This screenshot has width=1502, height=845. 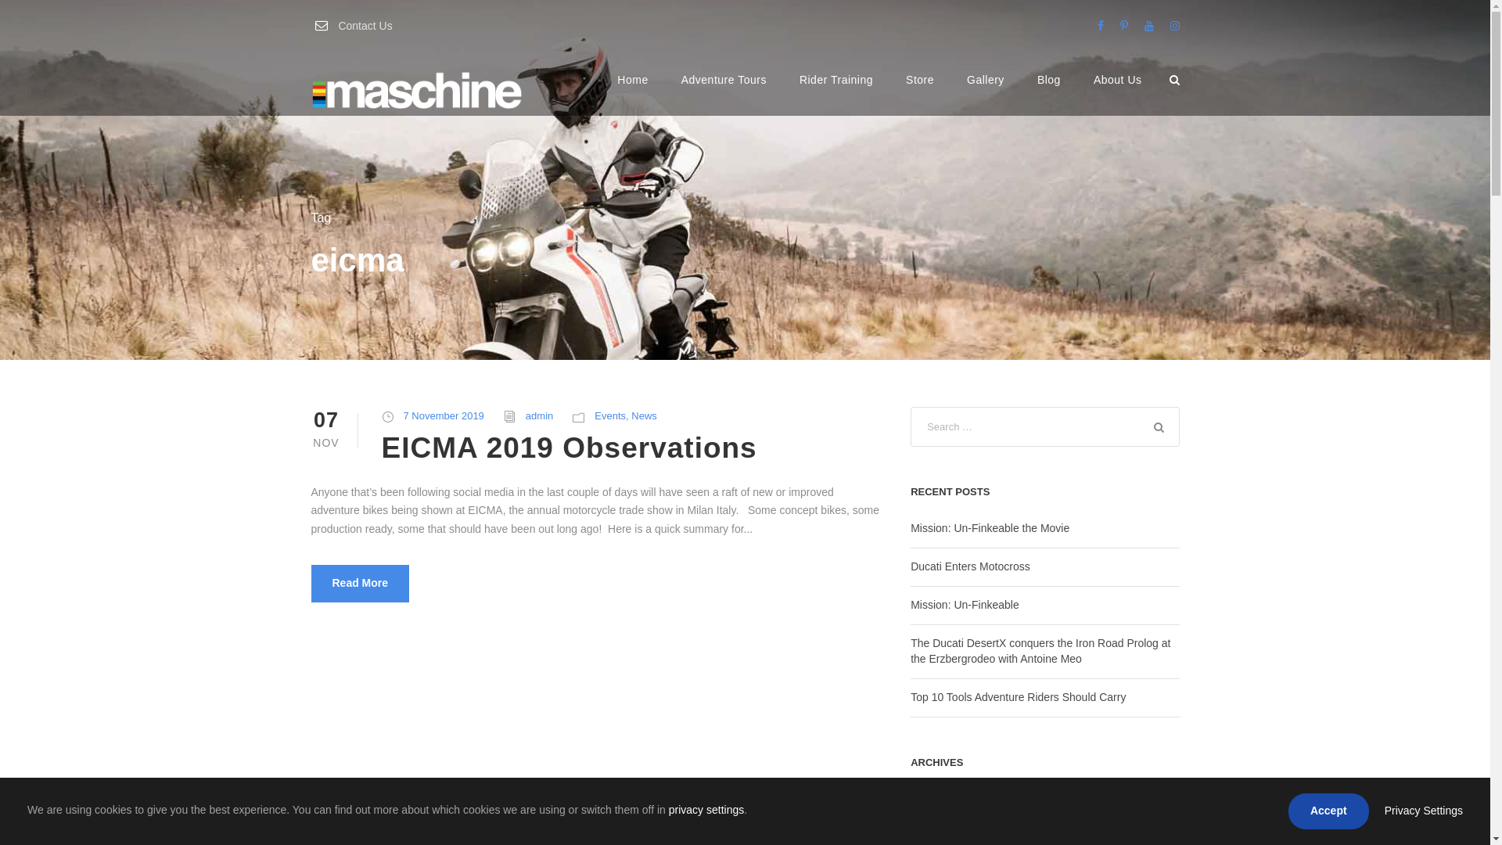 I want to click on youtube, so click(x=1148, y=26).